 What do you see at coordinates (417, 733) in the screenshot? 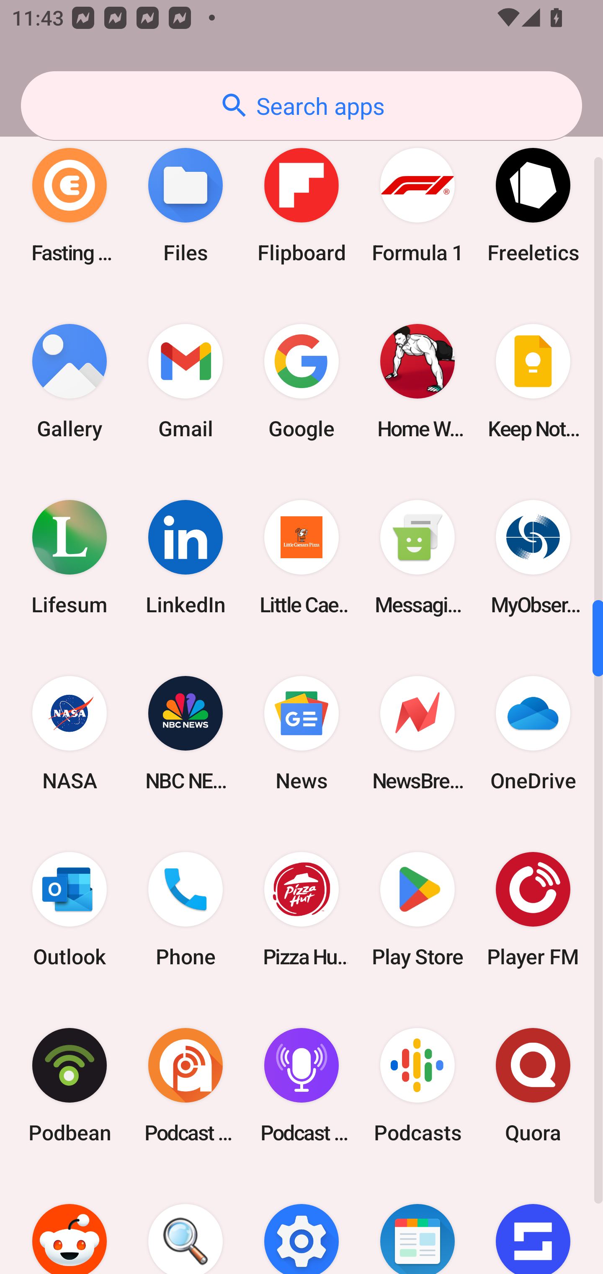
I see `NewsBreak` at bounding box center [417, 733].